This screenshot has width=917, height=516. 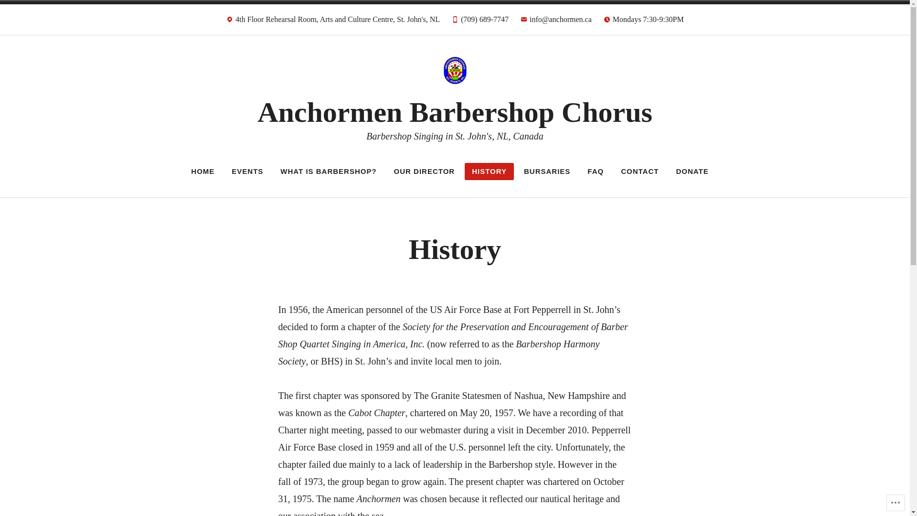 I want to click on OUR DIRECTOR, so click(x=425, y=172).